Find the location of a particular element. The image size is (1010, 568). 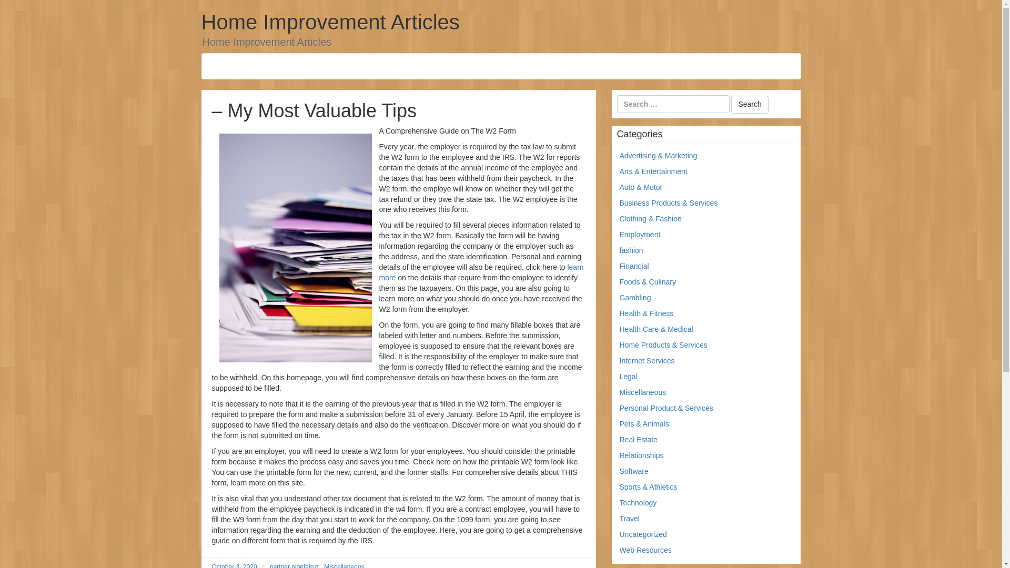

Technology is located at coordinates (639, 503).